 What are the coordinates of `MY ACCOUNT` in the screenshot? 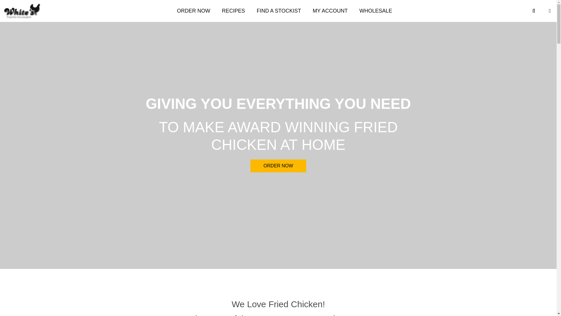 It's located at (330, 11).